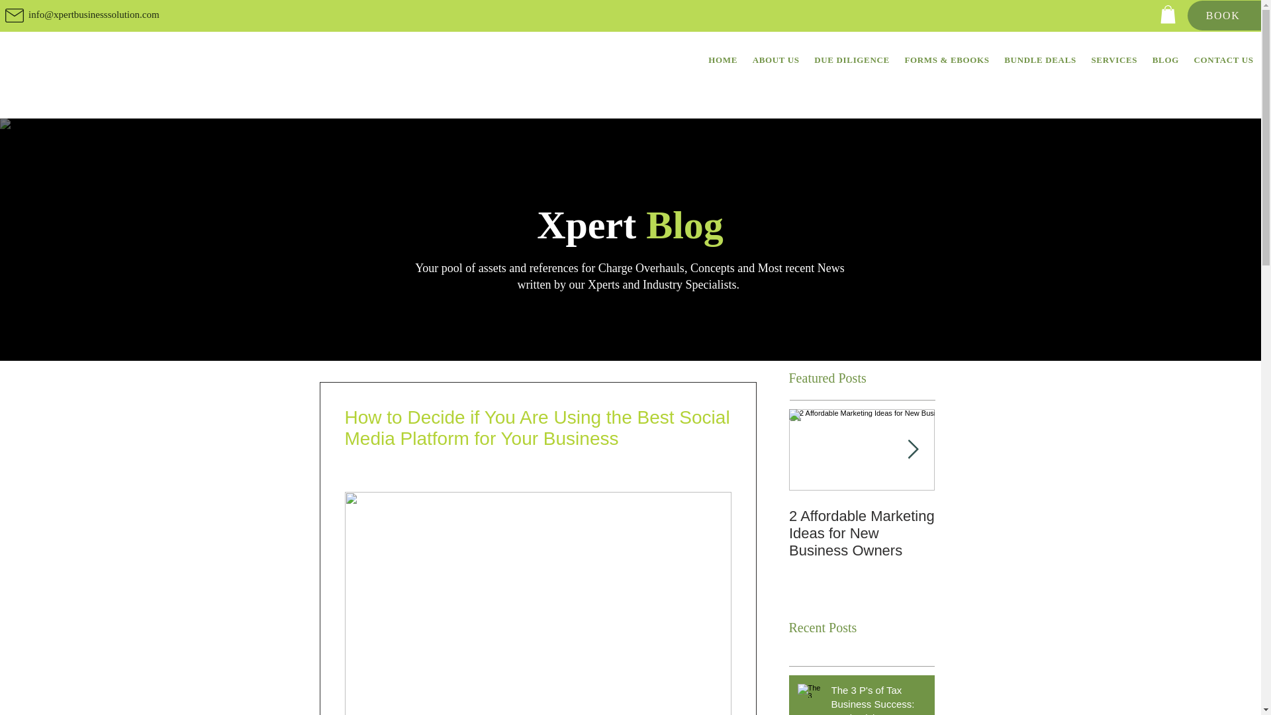 This screenshot has height=715, width=1271. What do you see at coordinates (1166, 60) in the screenshot?
I see `BLOG` at bounding box center [1166, 60].